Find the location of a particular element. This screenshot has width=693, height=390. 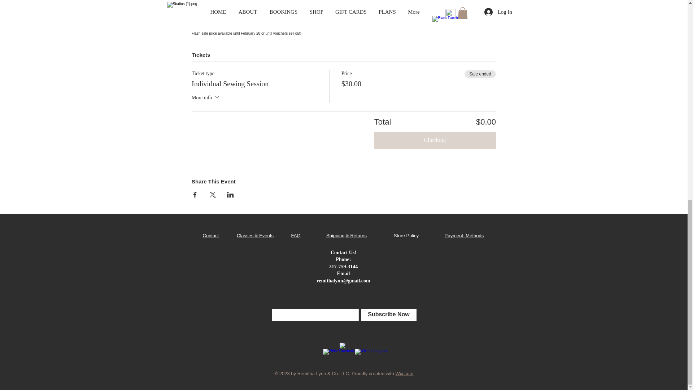

Payment  Methods is located at coordinates (464, 235).